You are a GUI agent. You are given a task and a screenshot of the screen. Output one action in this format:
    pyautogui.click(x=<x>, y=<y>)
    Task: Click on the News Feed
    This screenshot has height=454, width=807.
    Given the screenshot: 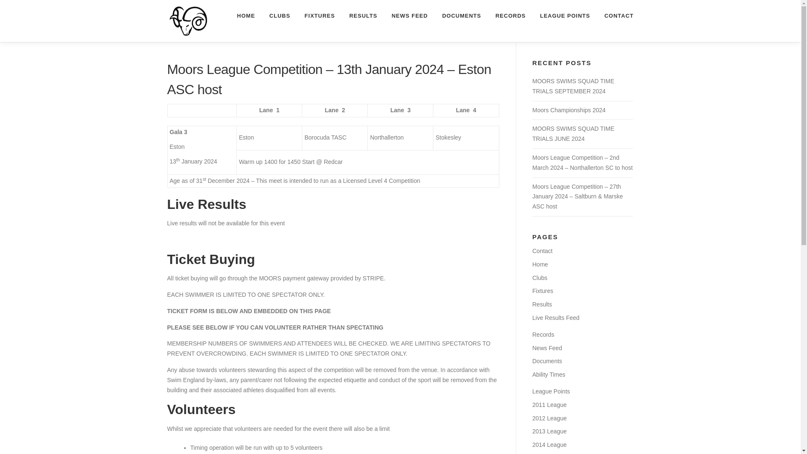 What is the action you would take?
    pyautogui.click(x=546, y=348)
    